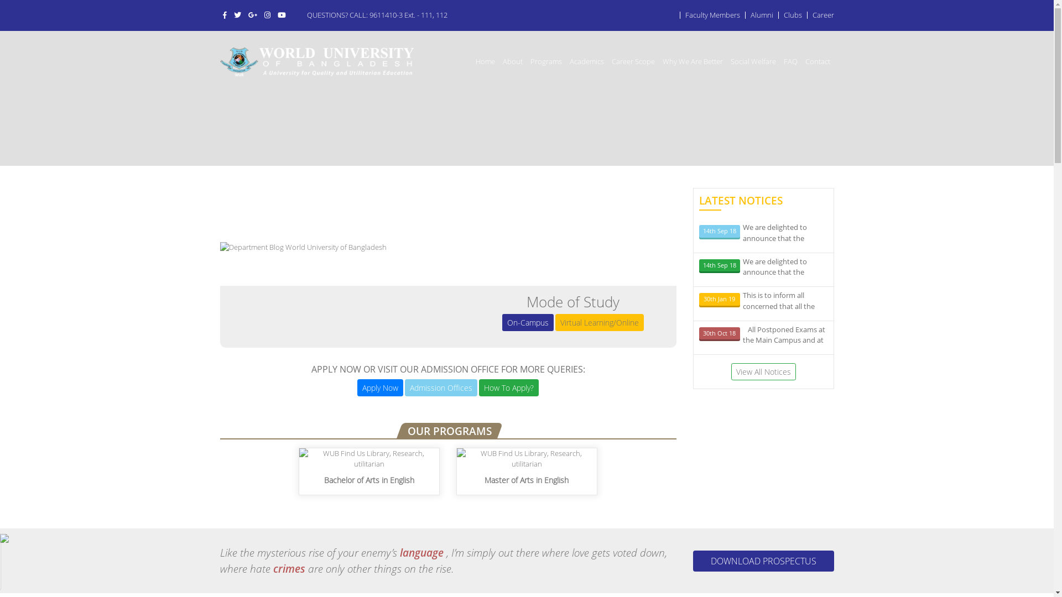  Describe the element at coordinates (792, 15) in the screenshot. I see `Clubs` at that location.